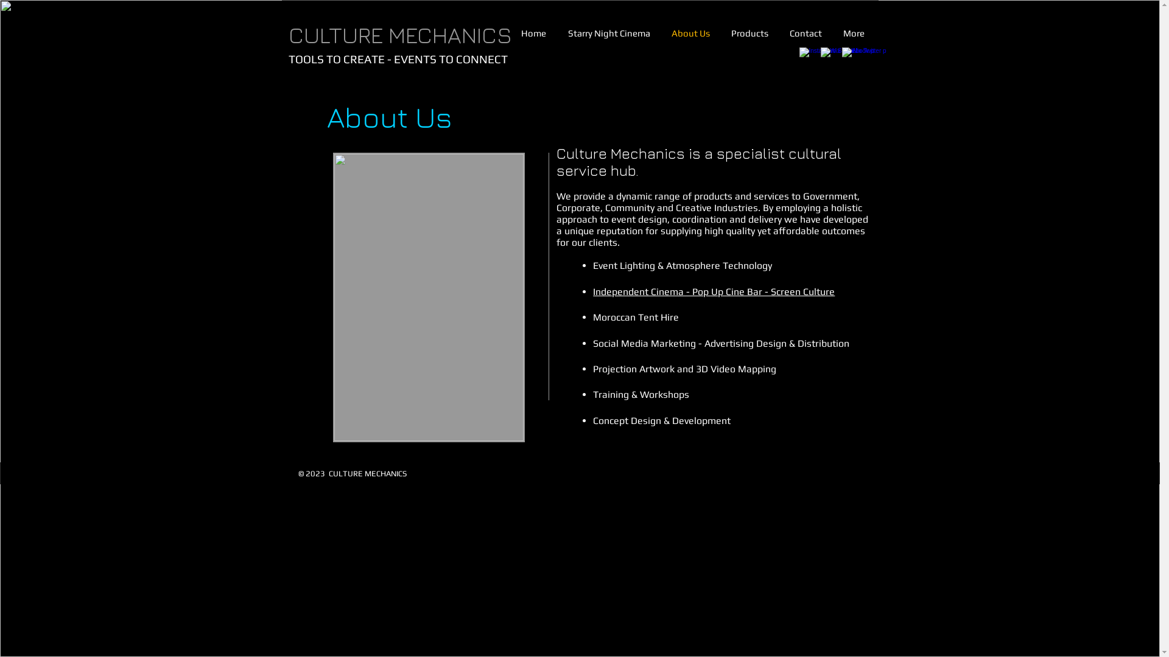 Image resolution: width=1169 pixels, height=657 pixels. Describe the element at coordinates (806, 33) in the screenshot. I see `Contact` at that location.